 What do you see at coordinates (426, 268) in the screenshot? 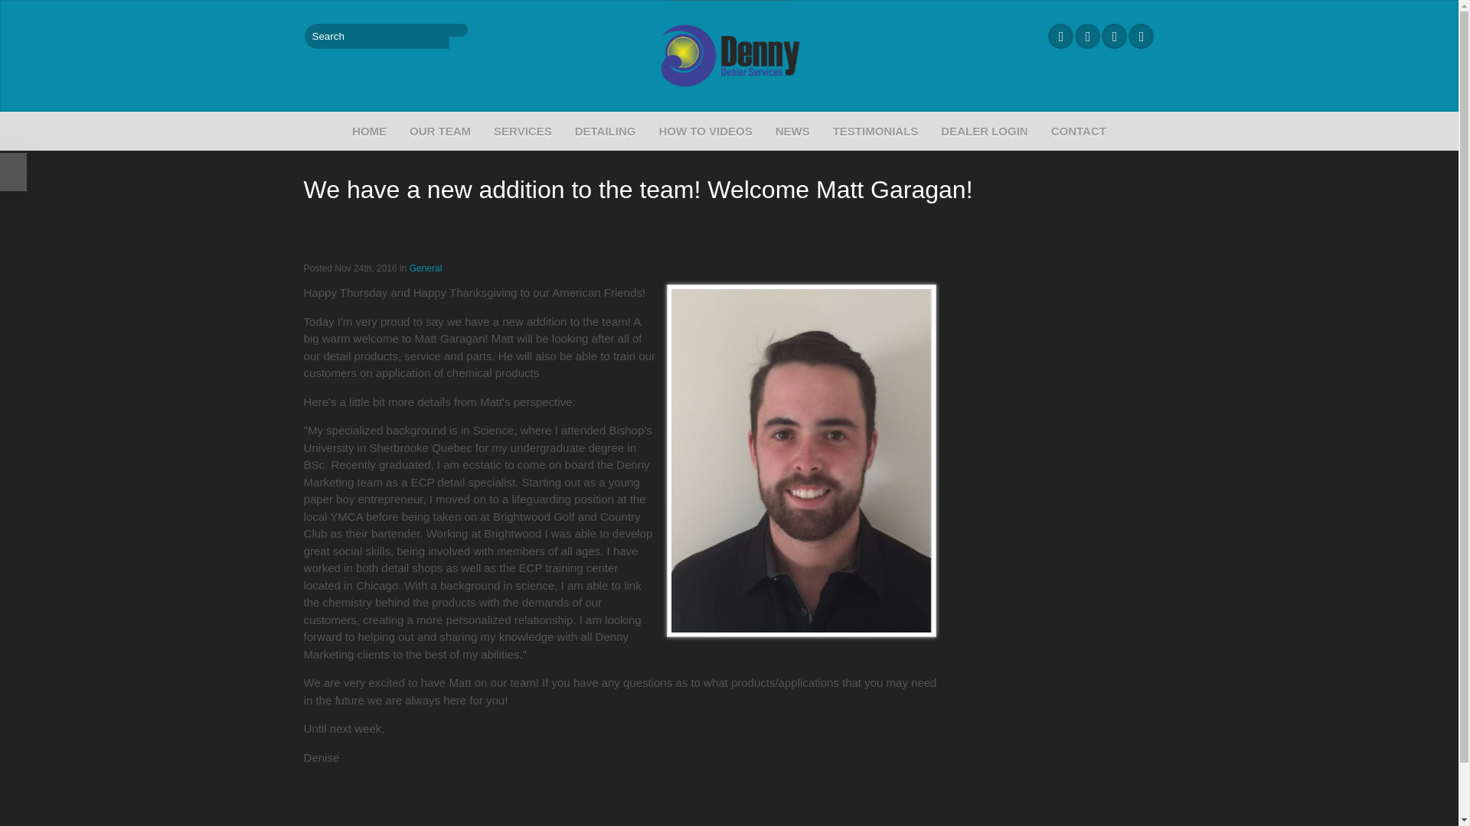
I see `General` at bounding box center [426, 268].